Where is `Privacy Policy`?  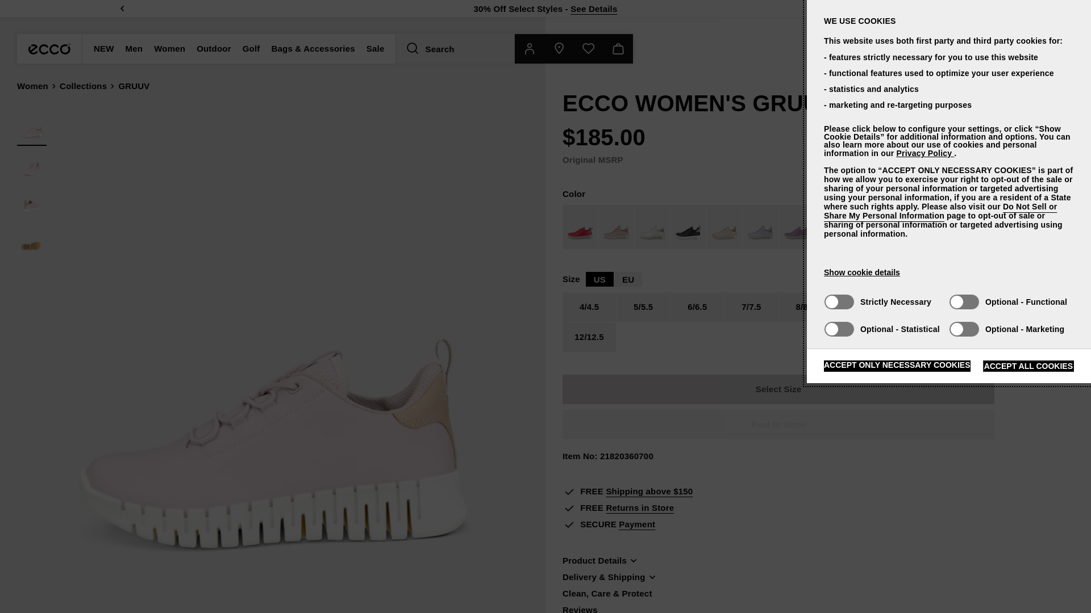
Privacy Policy is located at coordinates (925, 153).